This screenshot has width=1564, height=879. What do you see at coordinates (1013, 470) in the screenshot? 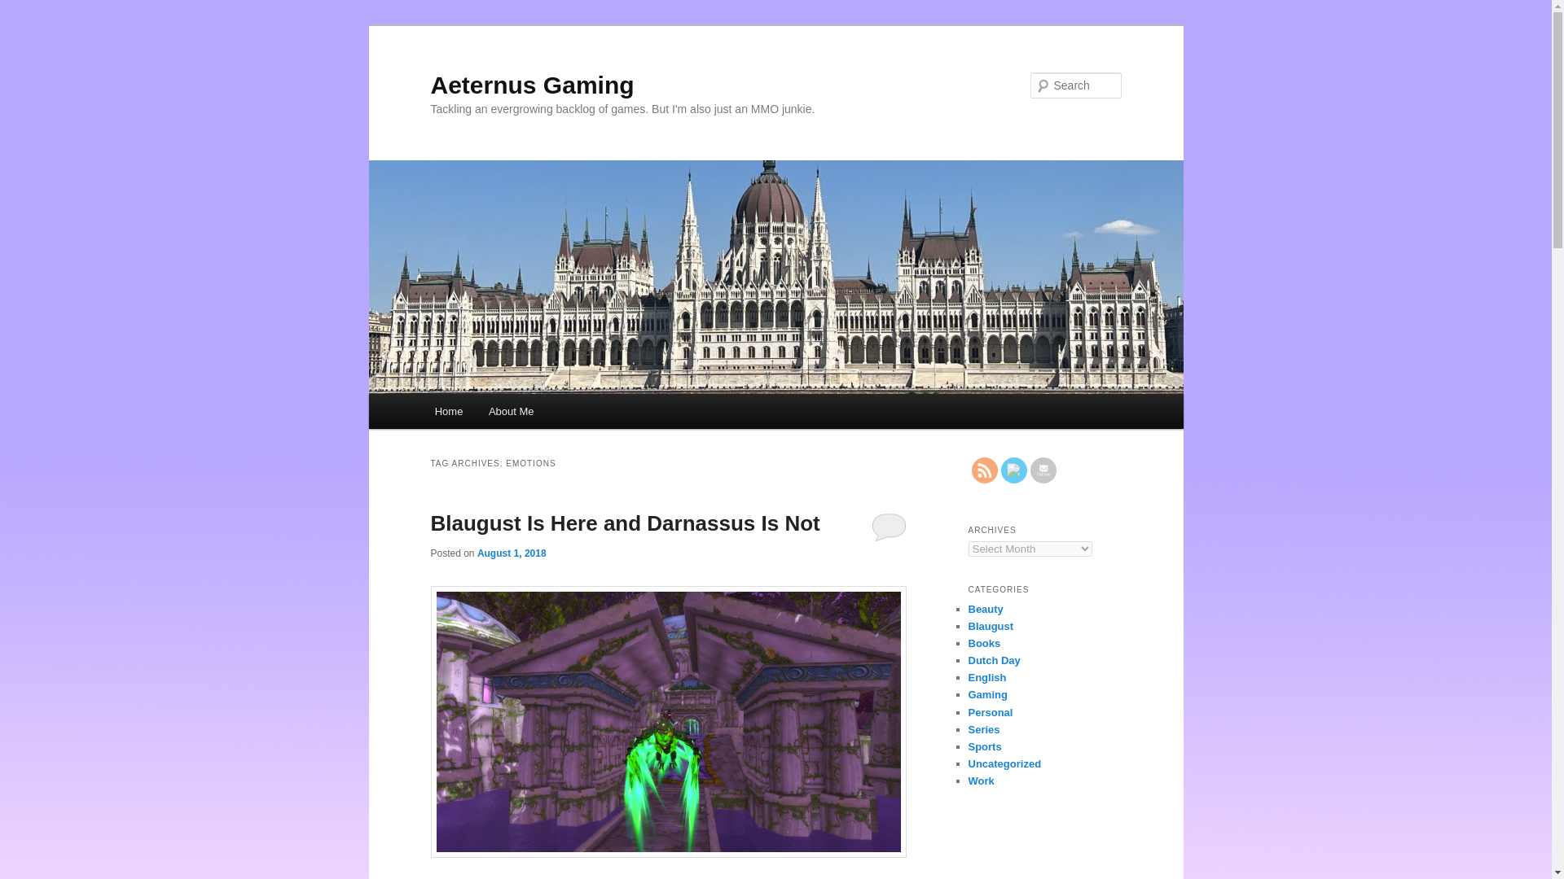
I see `Twitter` at bounding box center [1013, 470].